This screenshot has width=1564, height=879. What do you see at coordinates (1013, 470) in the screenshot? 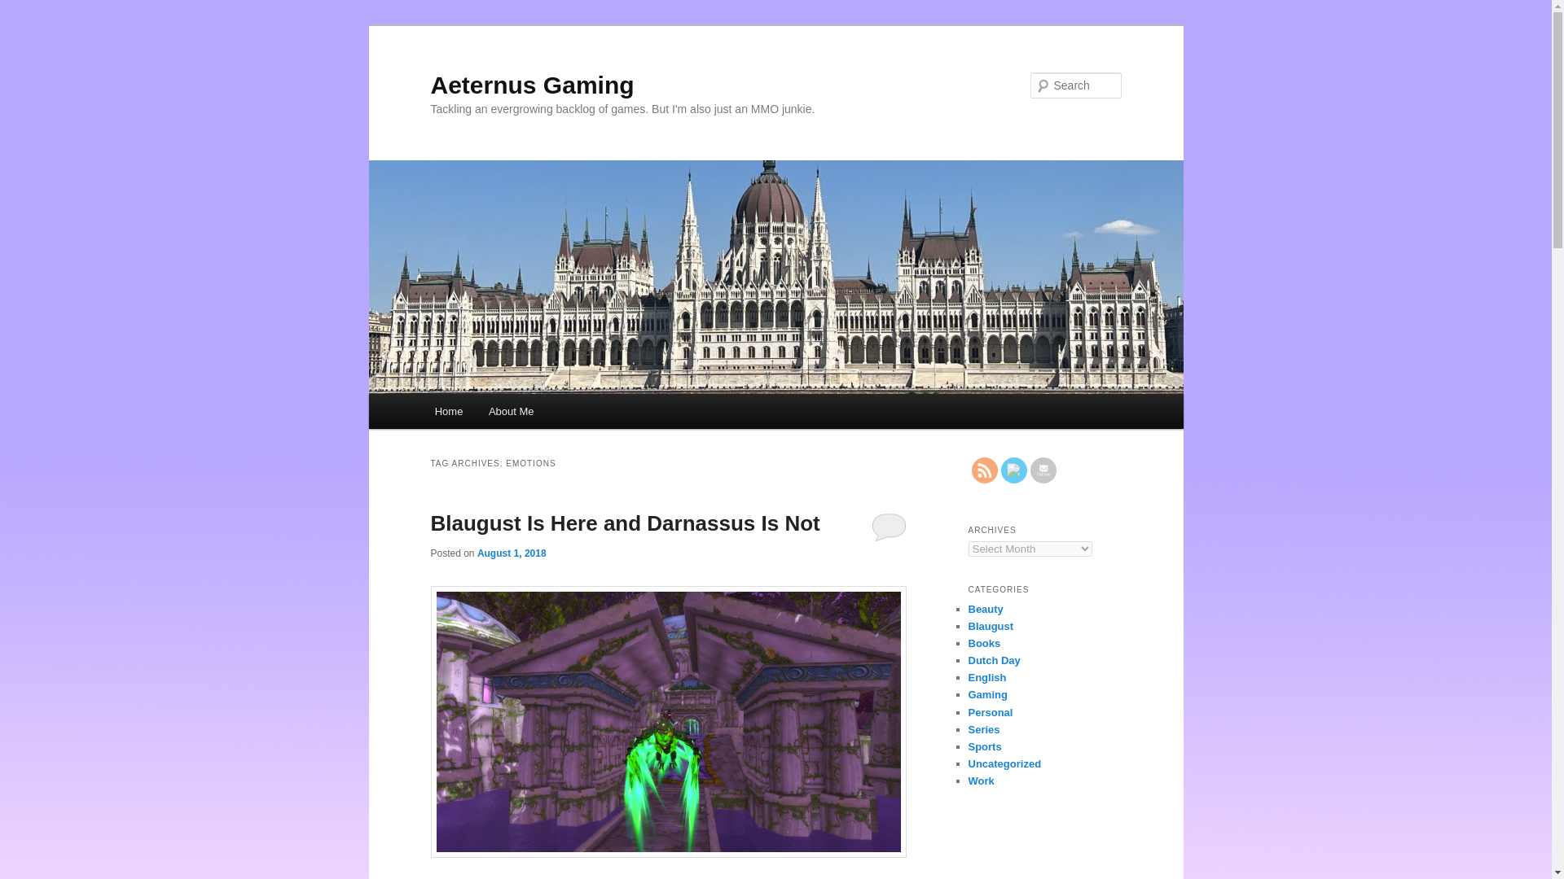
I see `Twitter` at bounding box center [1013, 470].